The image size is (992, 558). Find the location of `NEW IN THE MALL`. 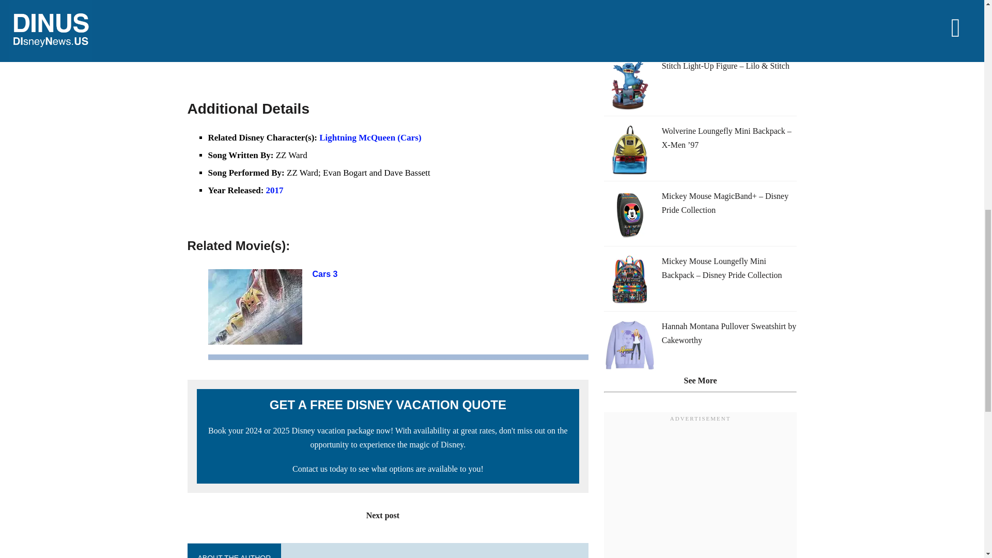

NEW IN THE MALL is located at coordinates (646, 34).